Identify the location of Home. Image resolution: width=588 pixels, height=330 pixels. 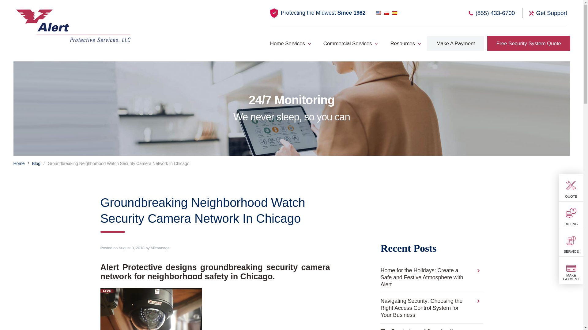
(19, 163).